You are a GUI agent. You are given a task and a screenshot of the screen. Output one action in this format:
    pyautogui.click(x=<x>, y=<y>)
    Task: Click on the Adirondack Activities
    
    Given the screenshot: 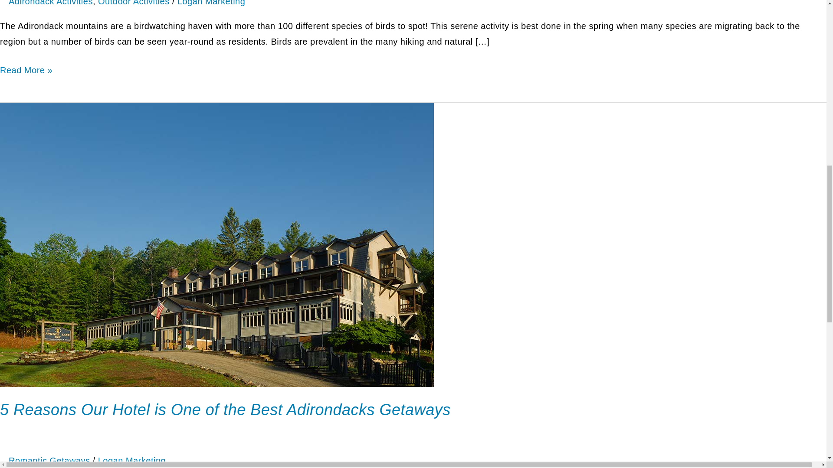 What is the action you would take?
    pyautogui.click(x=50, y=3)
    